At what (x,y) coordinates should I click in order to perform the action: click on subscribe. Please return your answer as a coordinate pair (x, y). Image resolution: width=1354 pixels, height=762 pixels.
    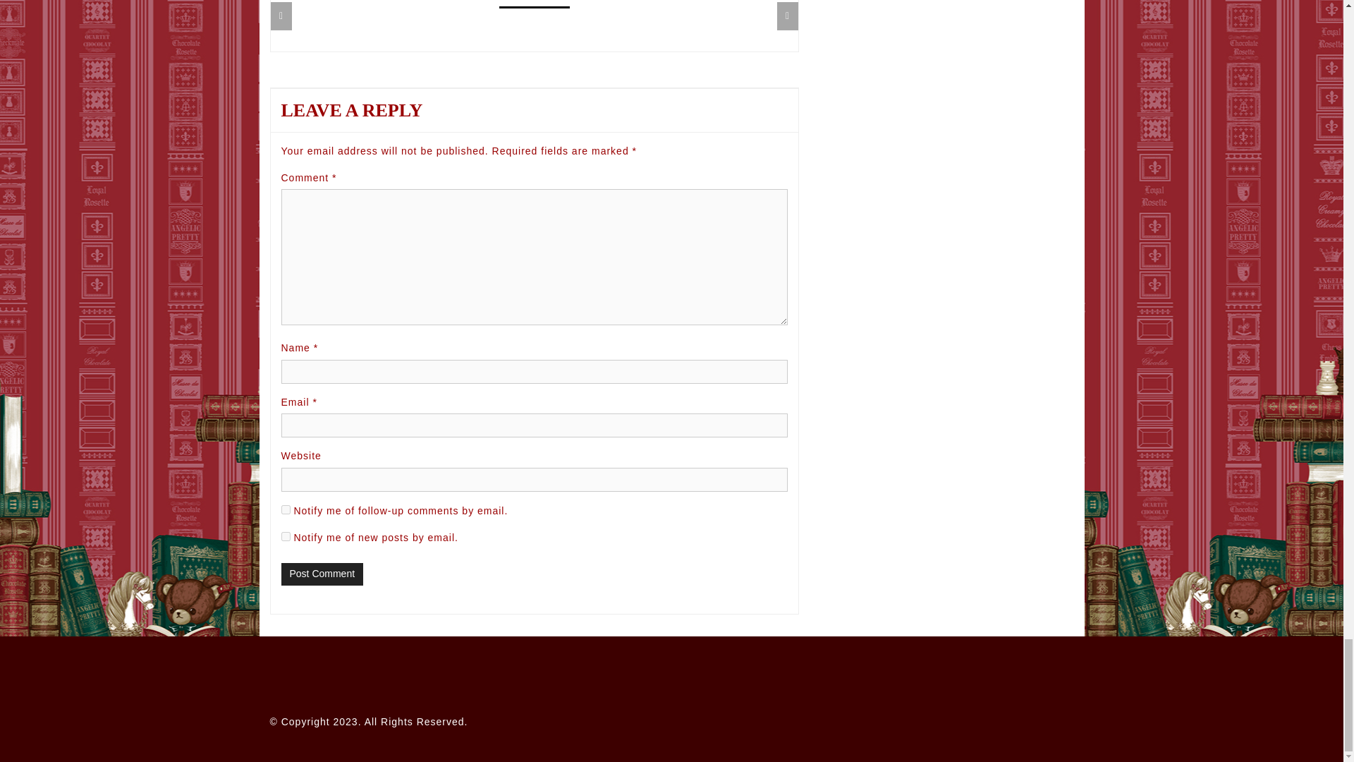
    Looking at the image, I should click on (285, 509).